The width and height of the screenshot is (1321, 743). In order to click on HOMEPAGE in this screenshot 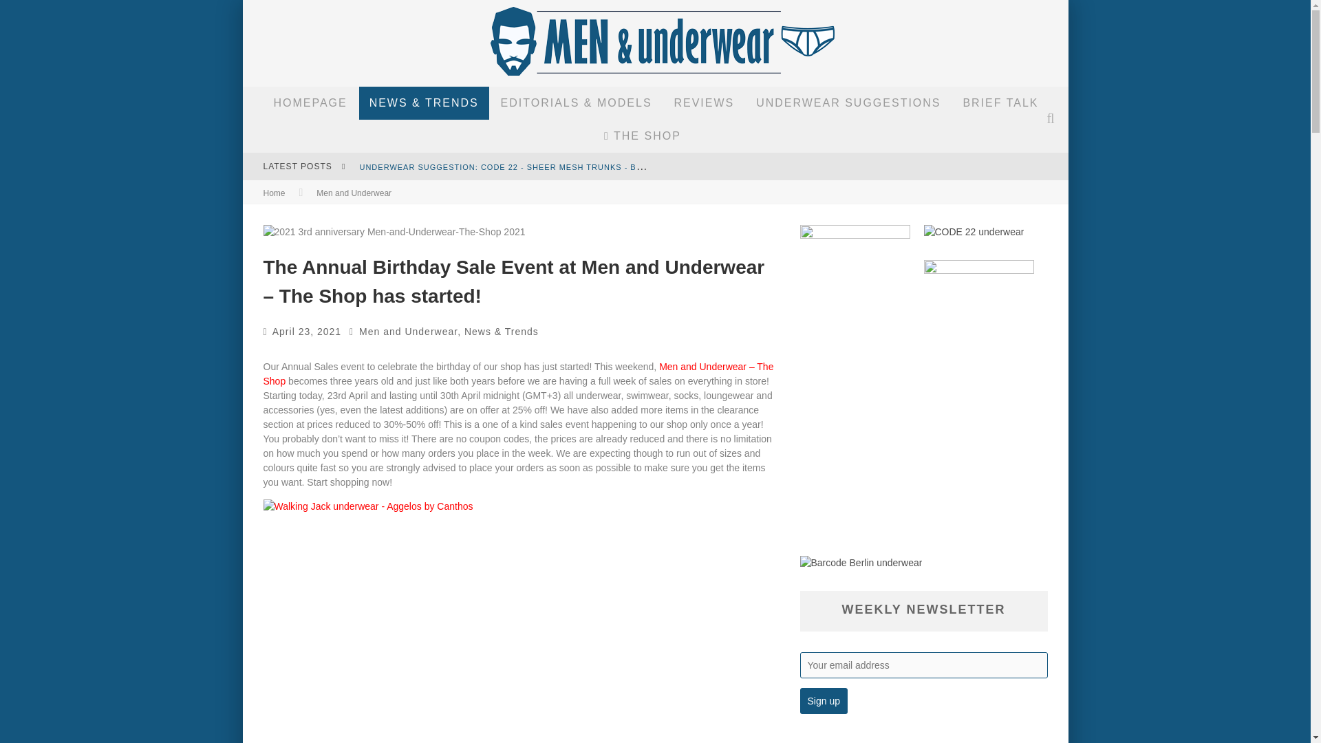, I will do `click(310, 103)`.